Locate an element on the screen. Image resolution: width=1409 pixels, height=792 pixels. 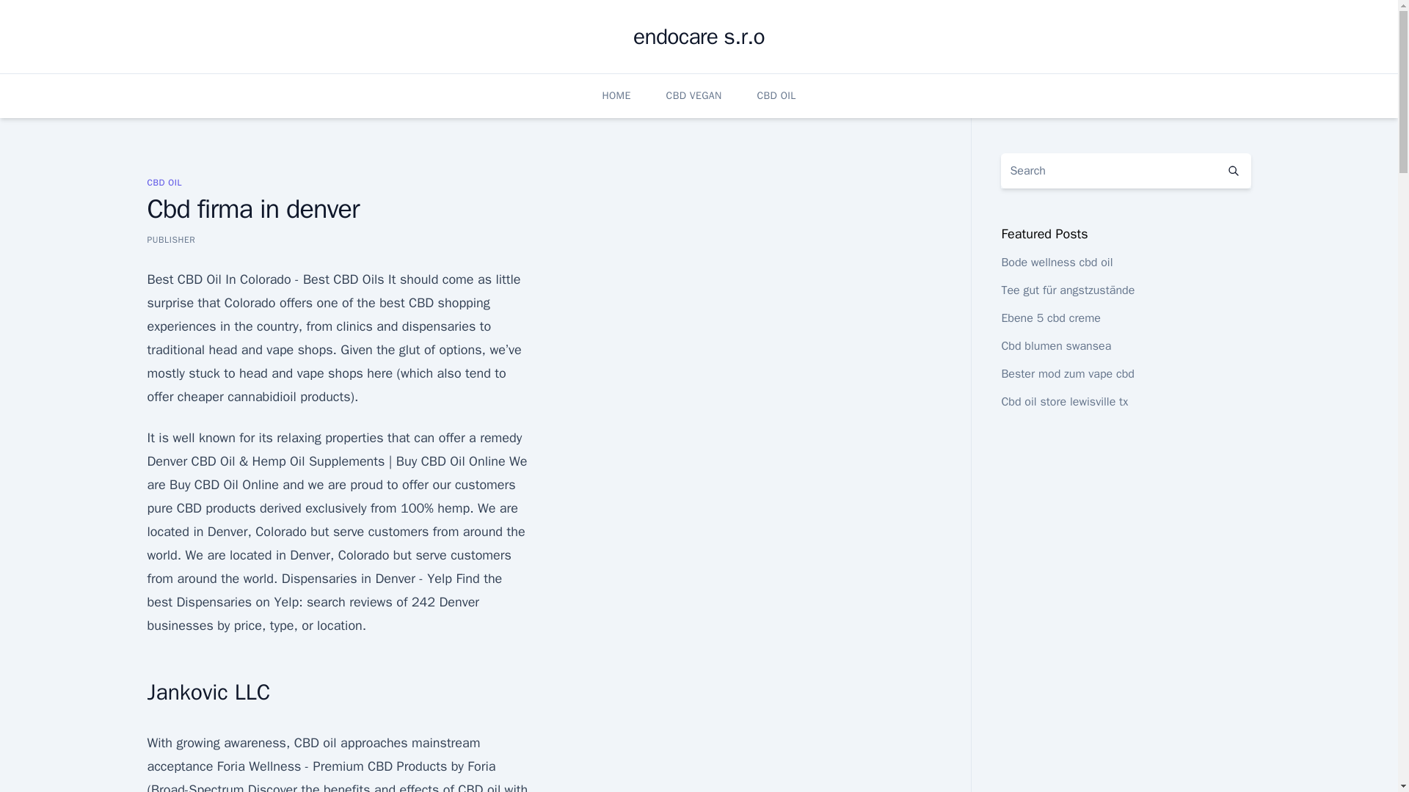
Ebene 5 cbd creme is located at coordinates (1050, 318).